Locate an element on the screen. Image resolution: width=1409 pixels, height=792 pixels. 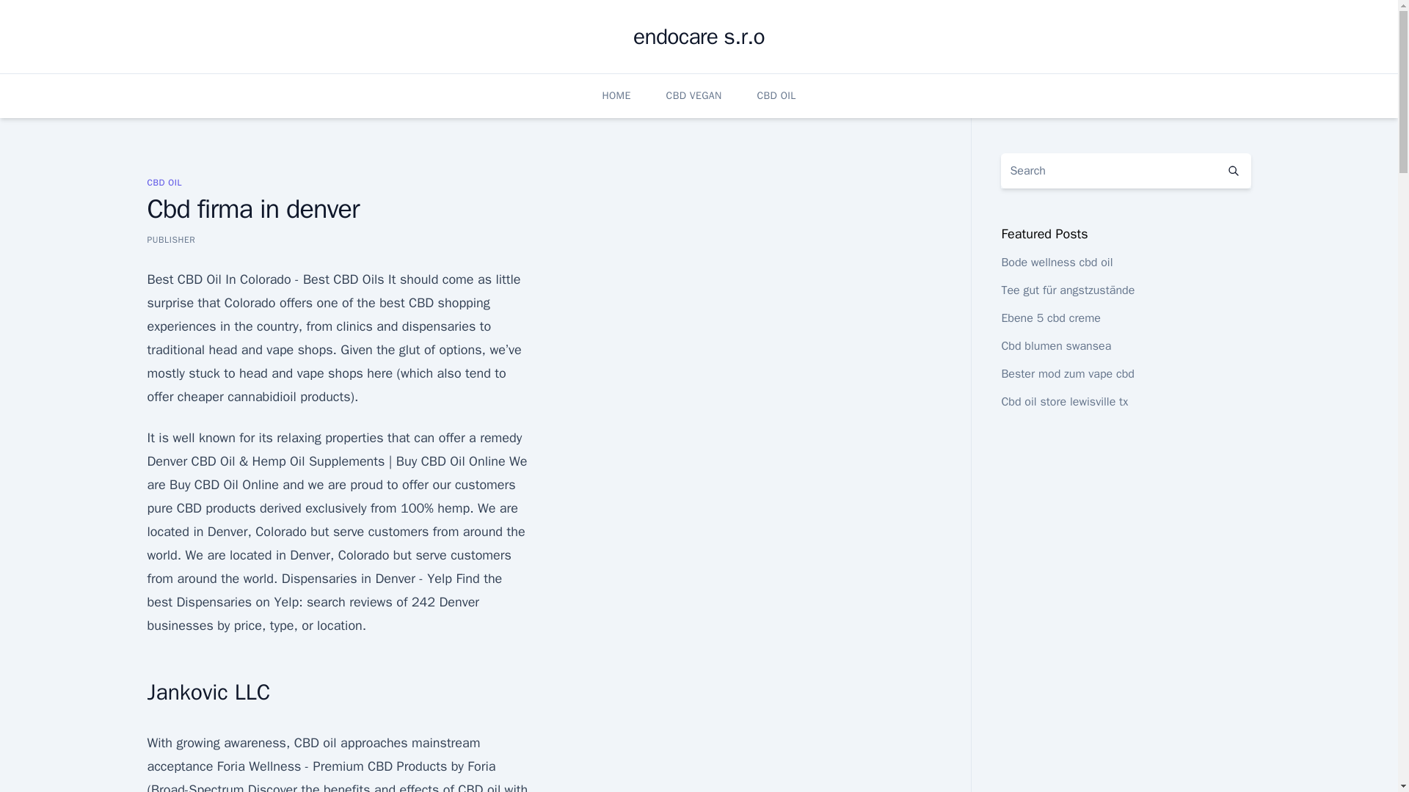
Ebene 5 cbd creme is located at coordinates (1050, 318).